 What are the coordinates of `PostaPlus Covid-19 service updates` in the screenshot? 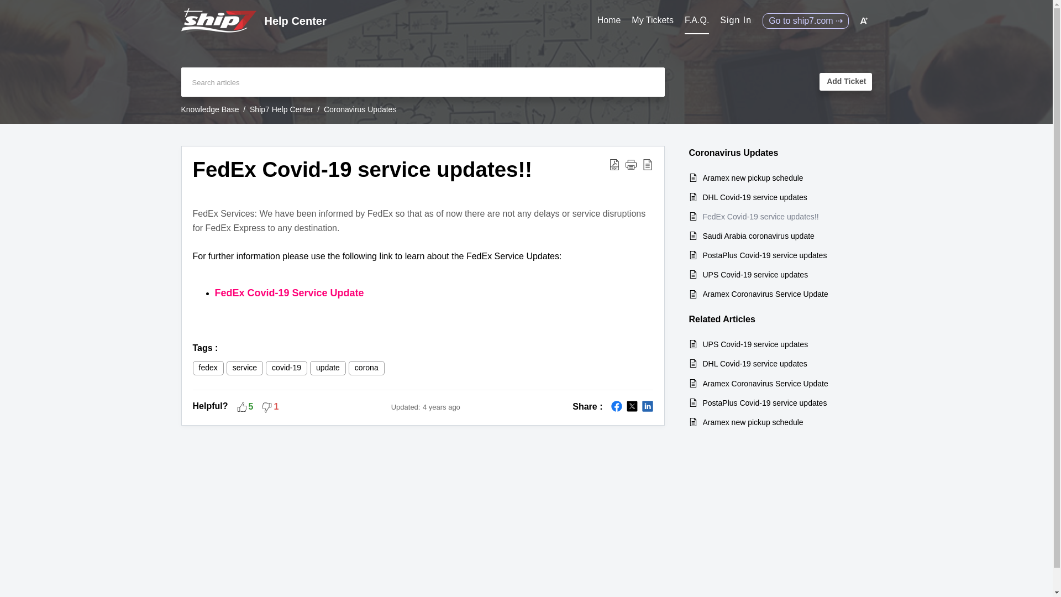 It's located at (781, 255).